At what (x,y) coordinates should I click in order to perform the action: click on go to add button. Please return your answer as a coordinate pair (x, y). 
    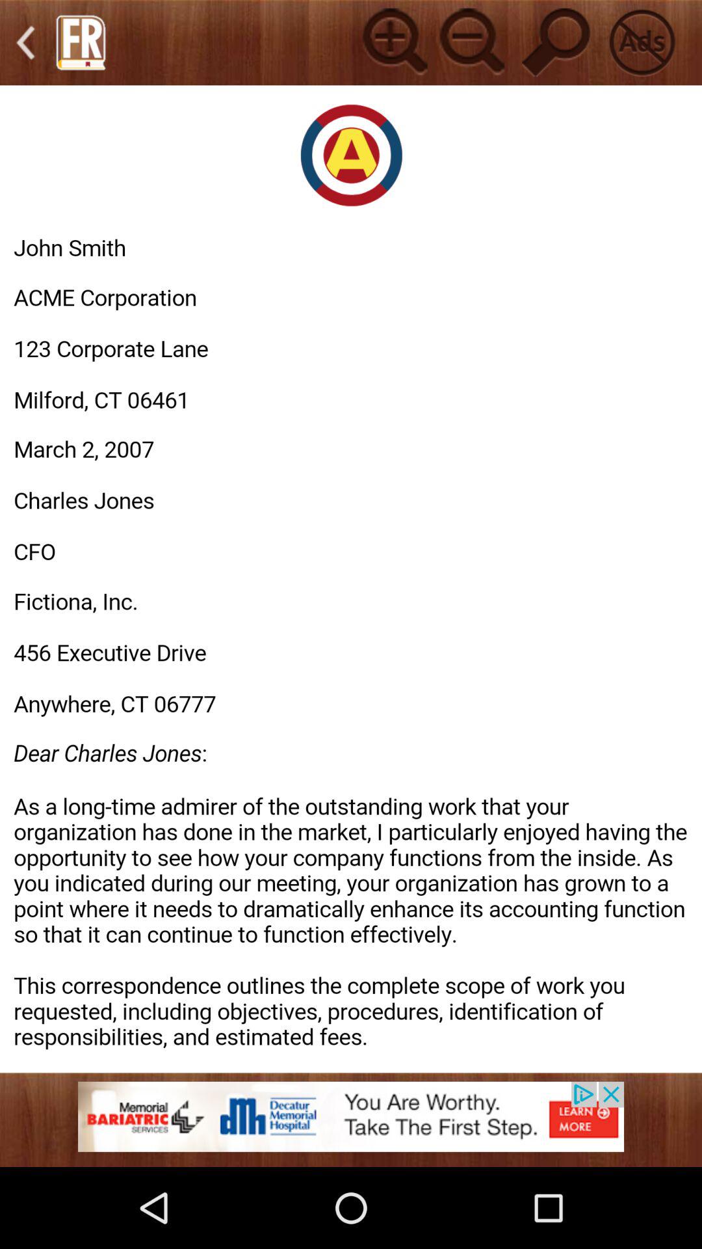
    Looking at the image, I should click on (393, 42).